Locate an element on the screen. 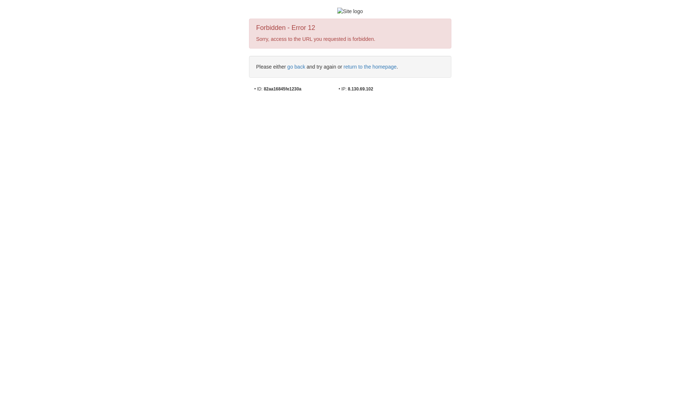  go back is located at coordinates (296, 67).